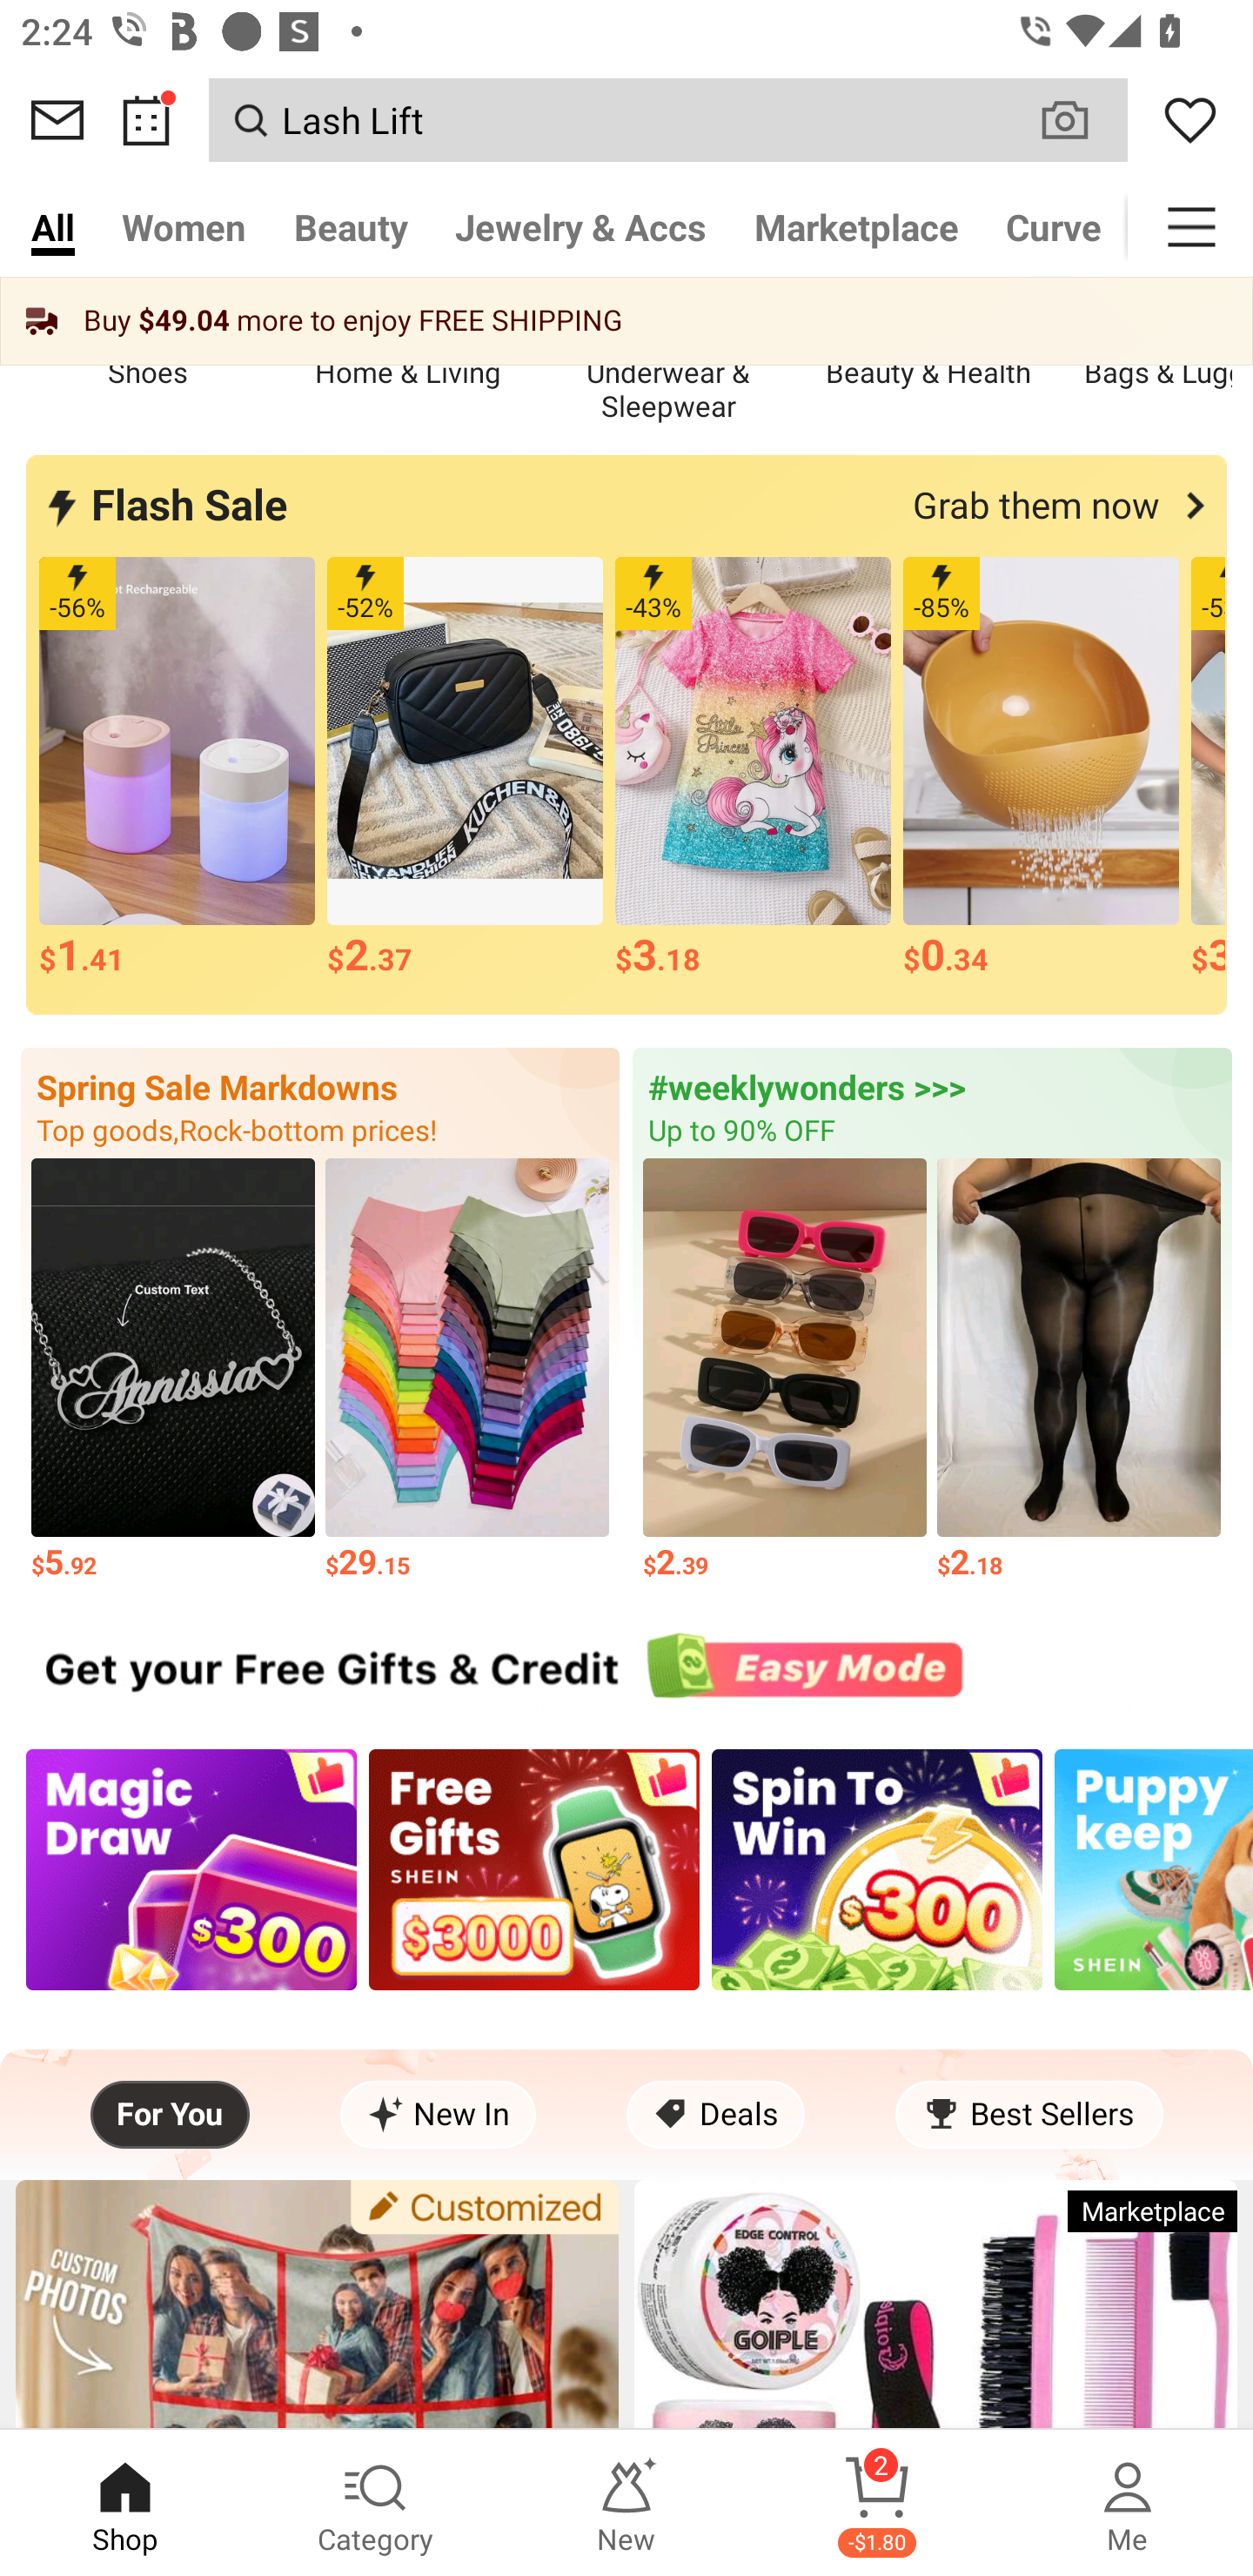 The height and width of the screenshot is (2576, 1253). What do you see at coordinates (1081, 119) in the screenshot?
I see `VISUAL SEARCH` at bounding box center [1081, 119].